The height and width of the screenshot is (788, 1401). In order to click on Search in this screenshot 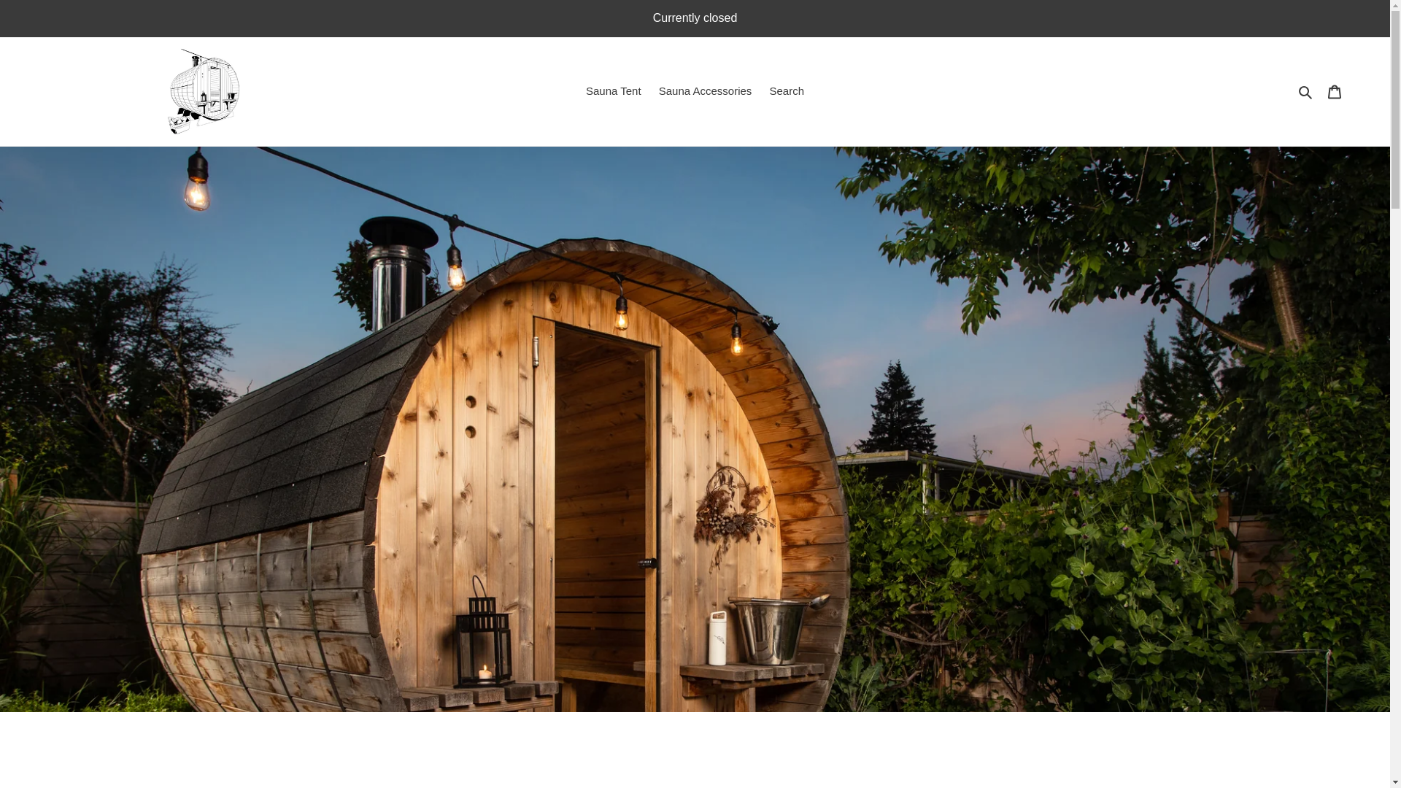, I will do `click(1306, 92)`.